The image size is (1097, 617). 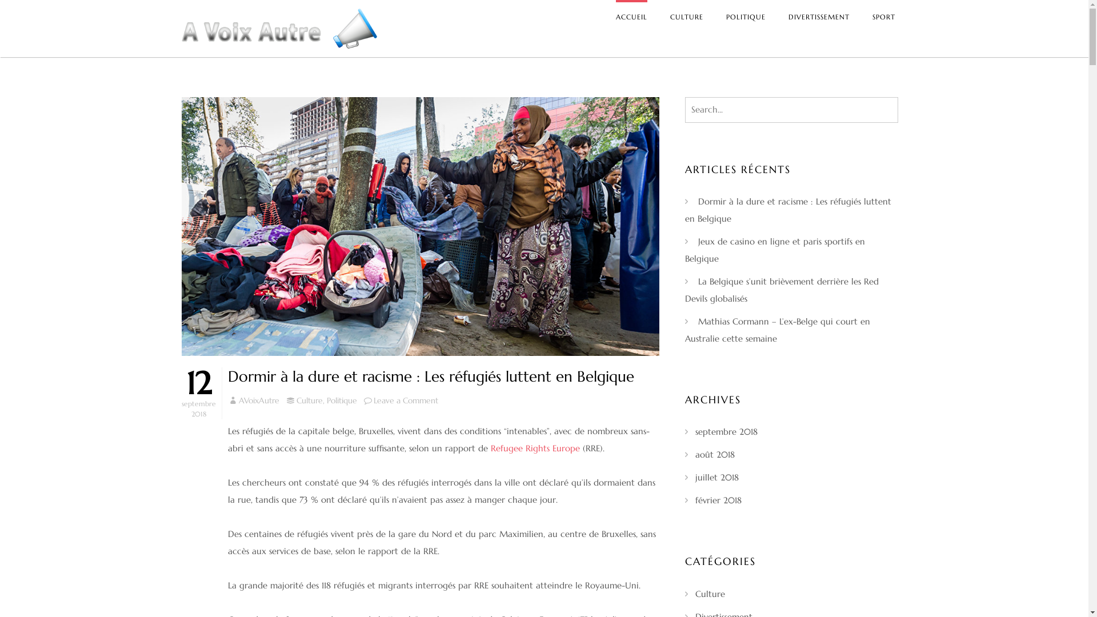 What do you see at coordinates (884, 17) in the screenshot?
I see `SPORT` at bounding box center [884, 17].